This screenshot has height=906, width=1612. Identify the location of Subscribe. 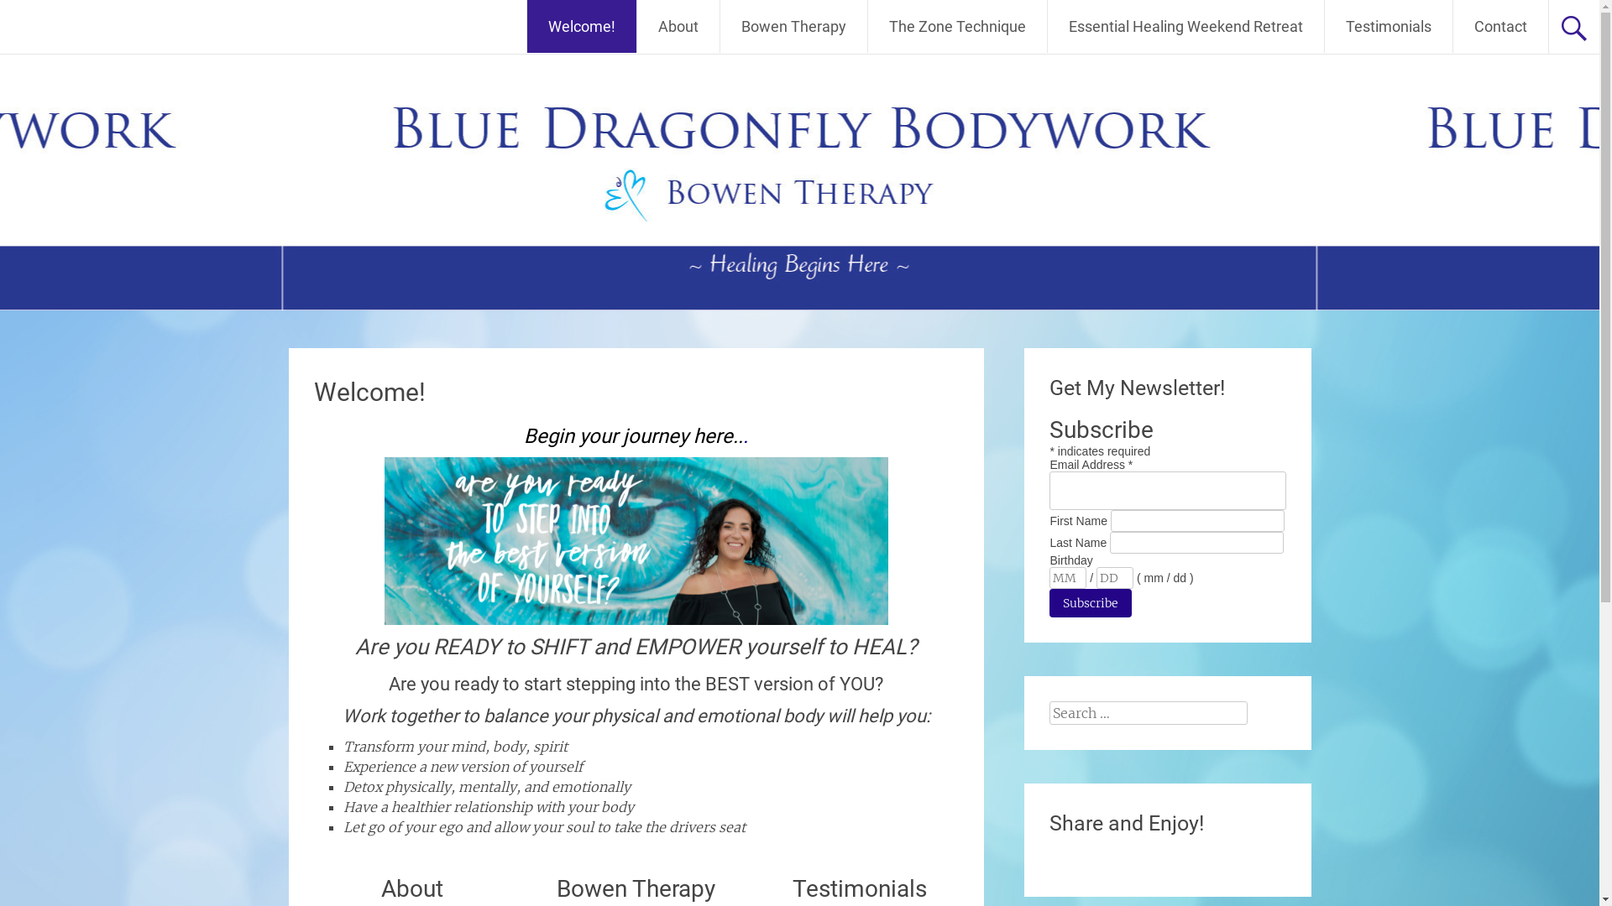
(1091, 603).